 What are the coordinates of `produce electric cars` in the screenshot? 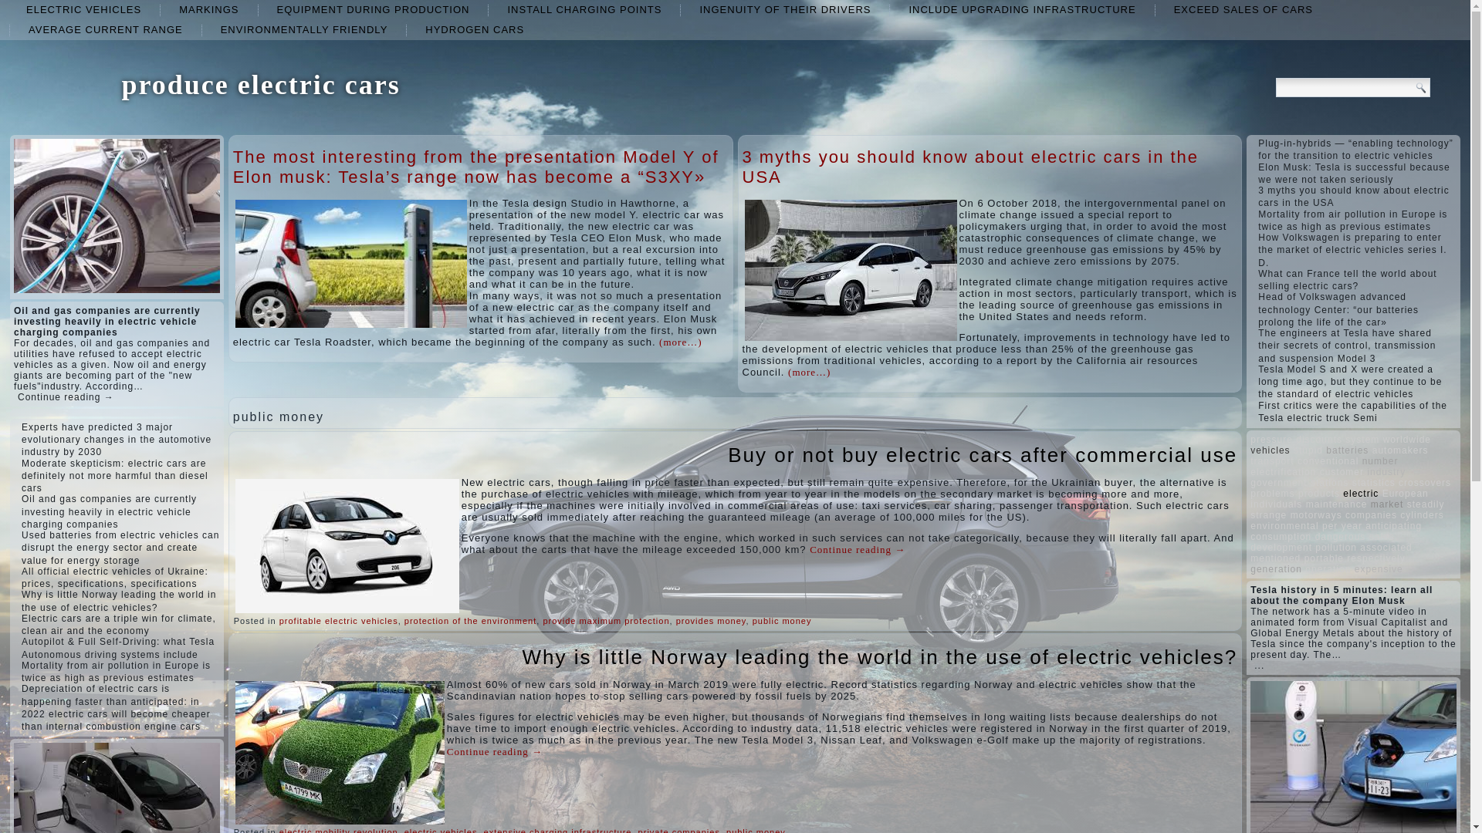 It's located at (261, 84).